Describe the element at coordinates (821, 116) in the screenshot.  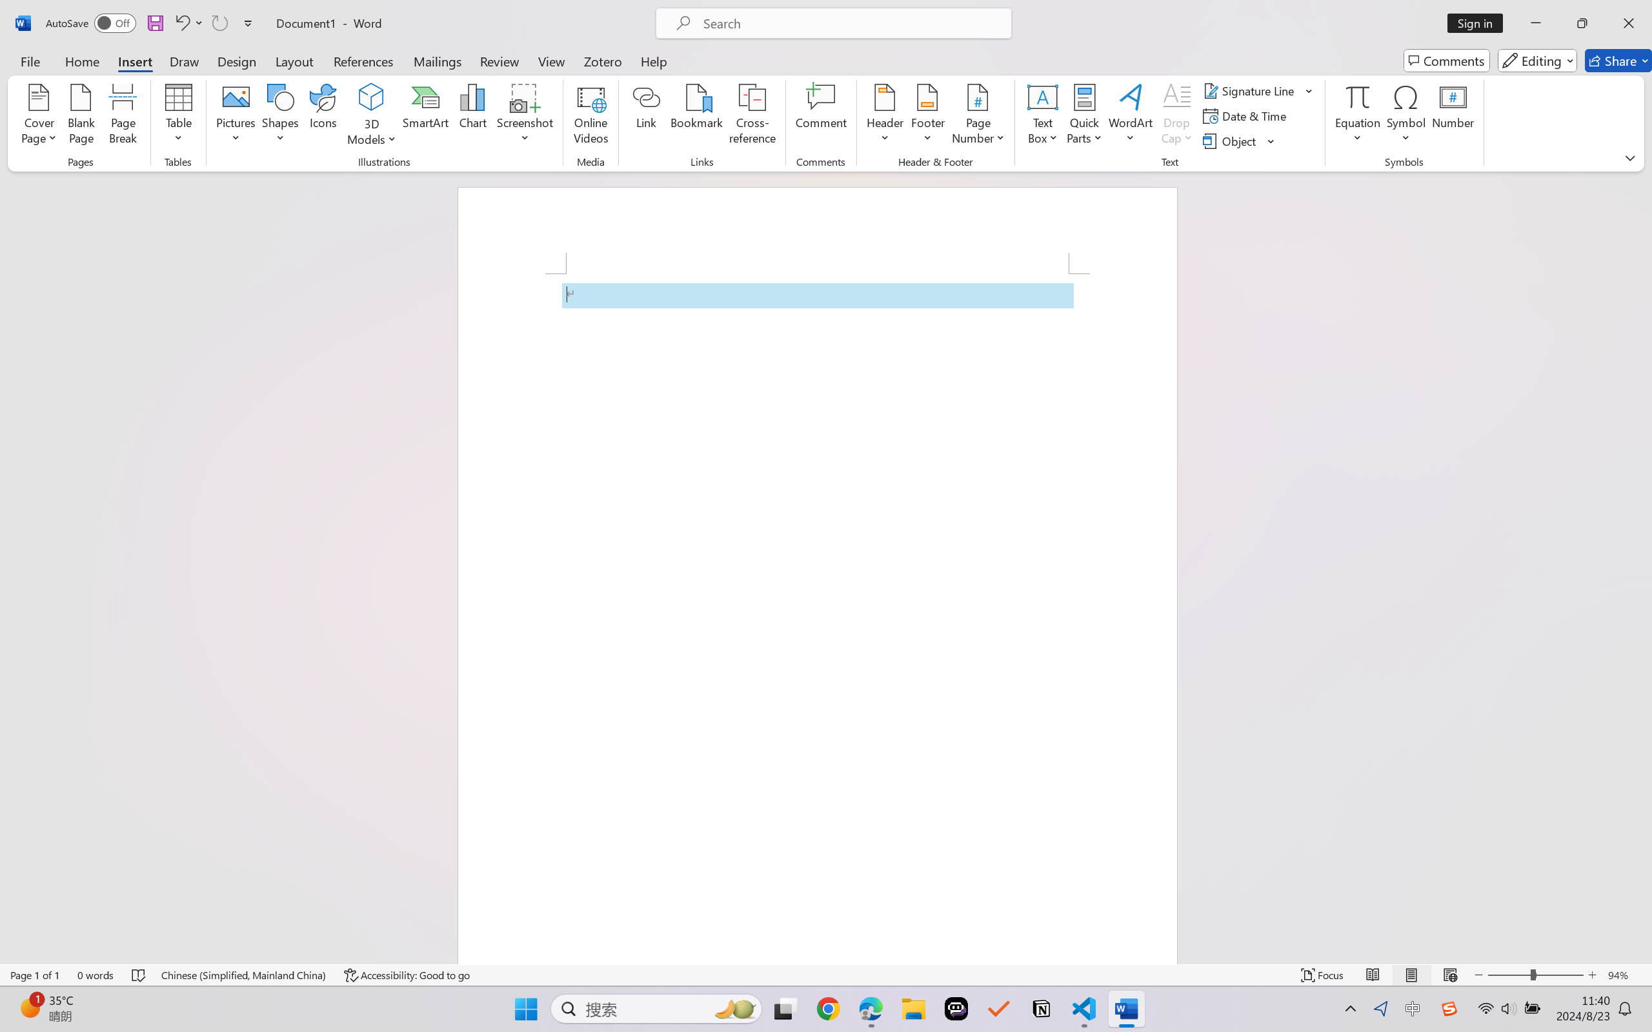
I see `Comment` at that location.